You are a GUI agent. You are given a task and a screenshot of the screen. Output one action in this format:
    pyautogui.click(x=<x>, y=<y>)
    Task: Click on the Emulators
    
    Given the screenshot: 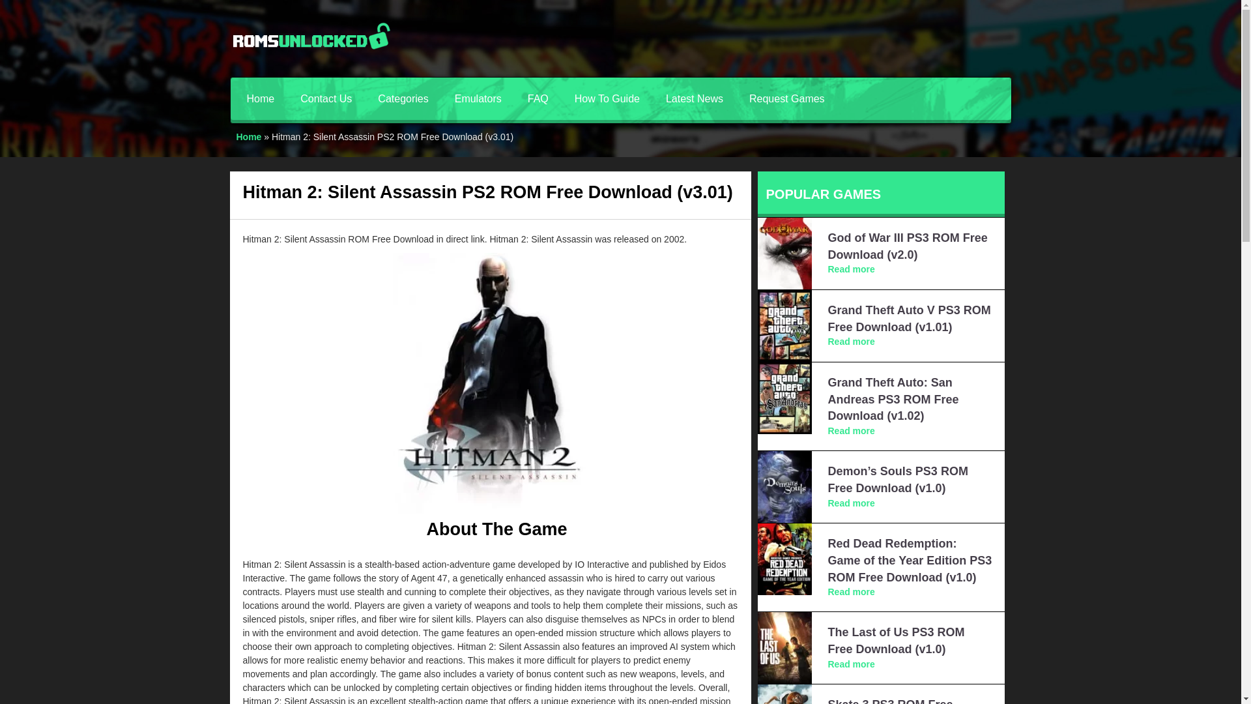 What is the action you would take?
    pyautogui.click(x=478, y=98)
    